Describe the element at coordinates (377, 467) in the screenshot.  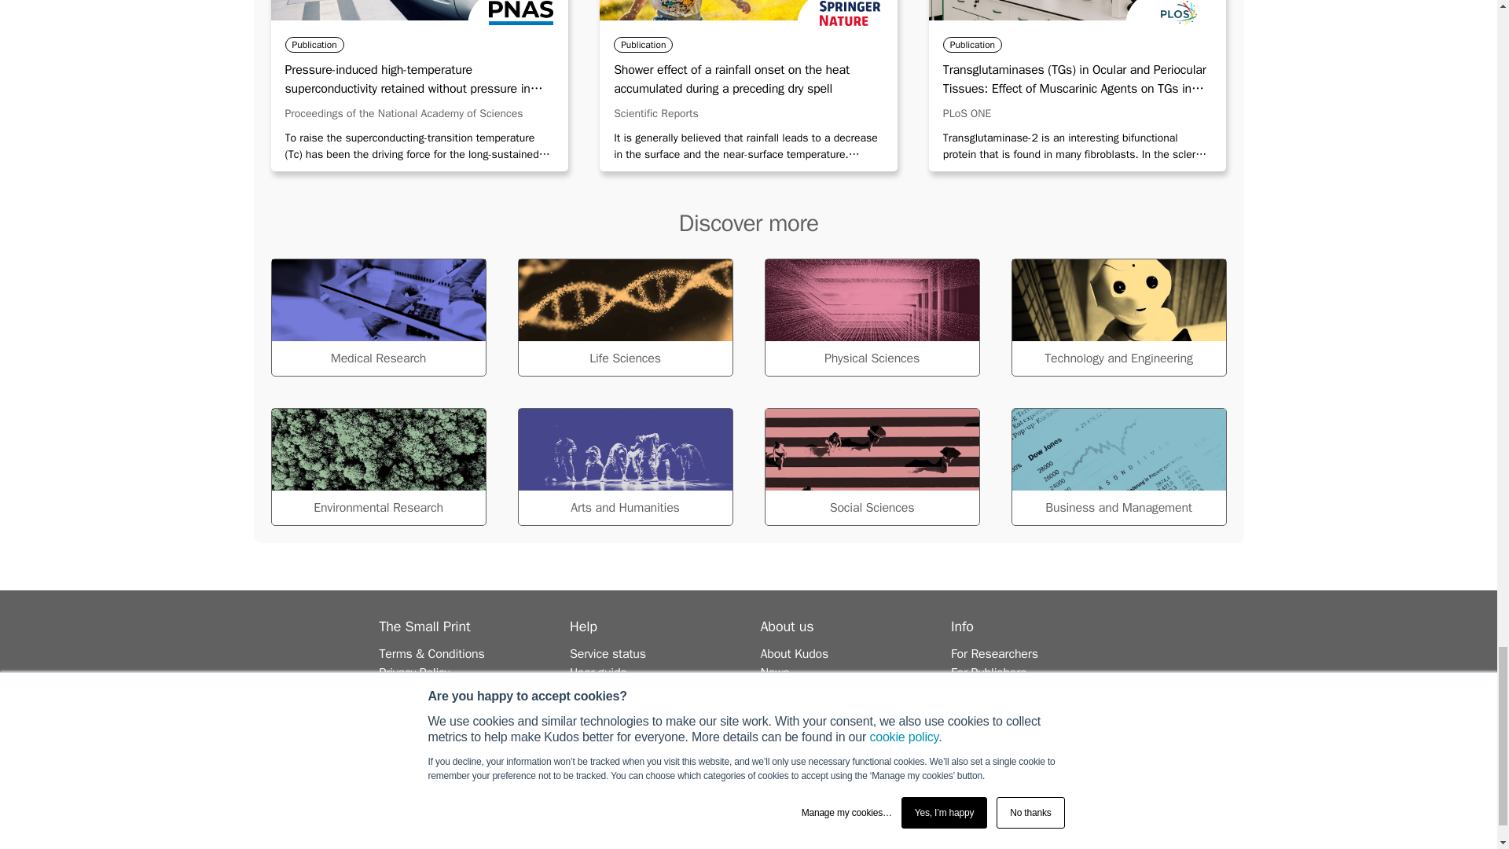
I see `Environmental Research` at that location.